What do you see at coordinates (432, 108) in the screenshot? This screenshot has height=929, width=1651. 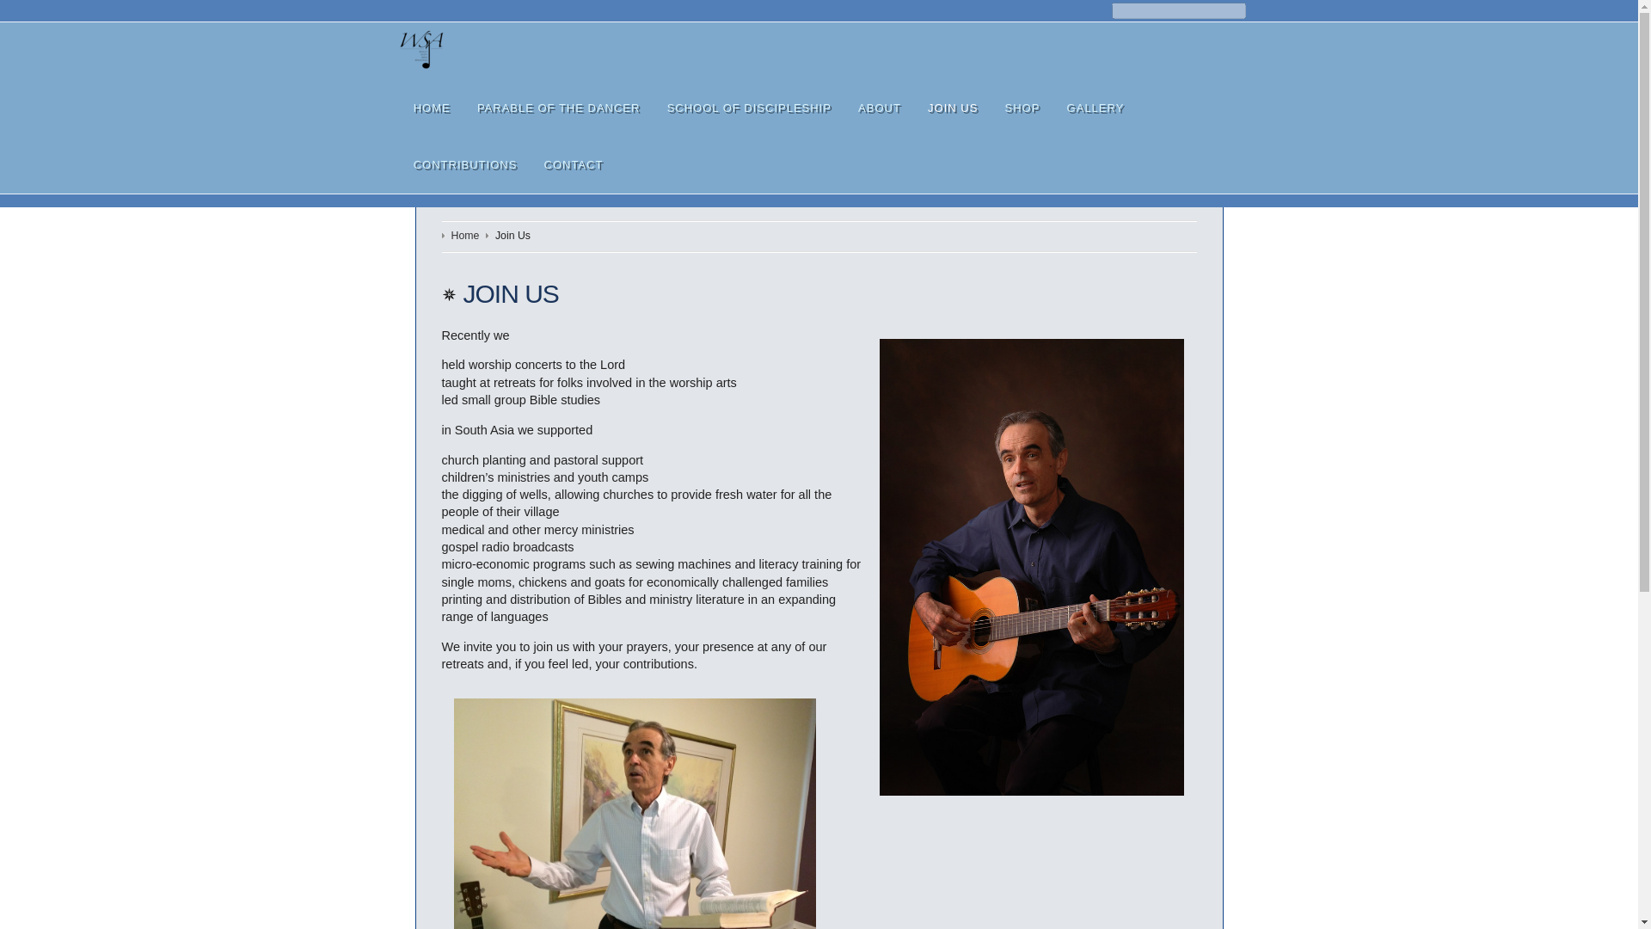 I see `HOME` at bounding box center [432, 108].